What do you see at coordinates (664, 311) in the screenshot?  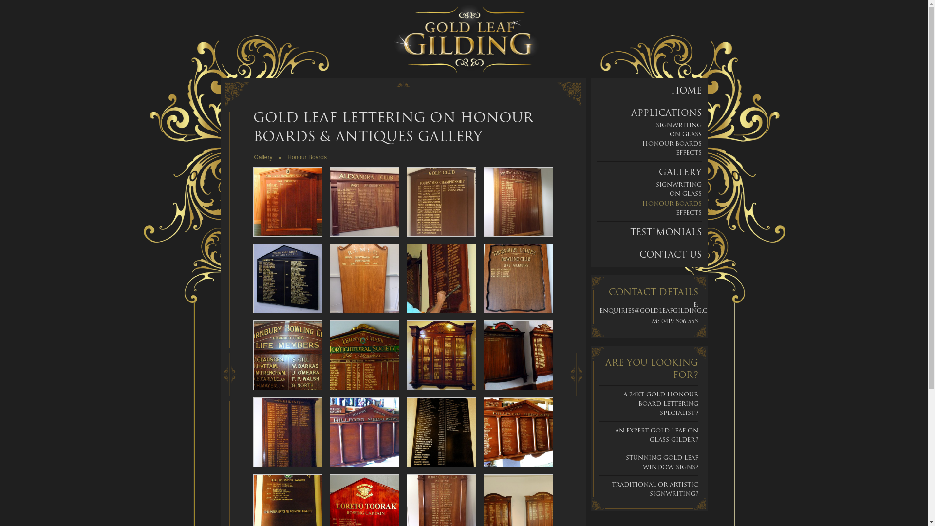 I see `UA.MOC.GNIDLIGFAELDLOG@SEIRIUQNE` at bounding box center [664, 311].